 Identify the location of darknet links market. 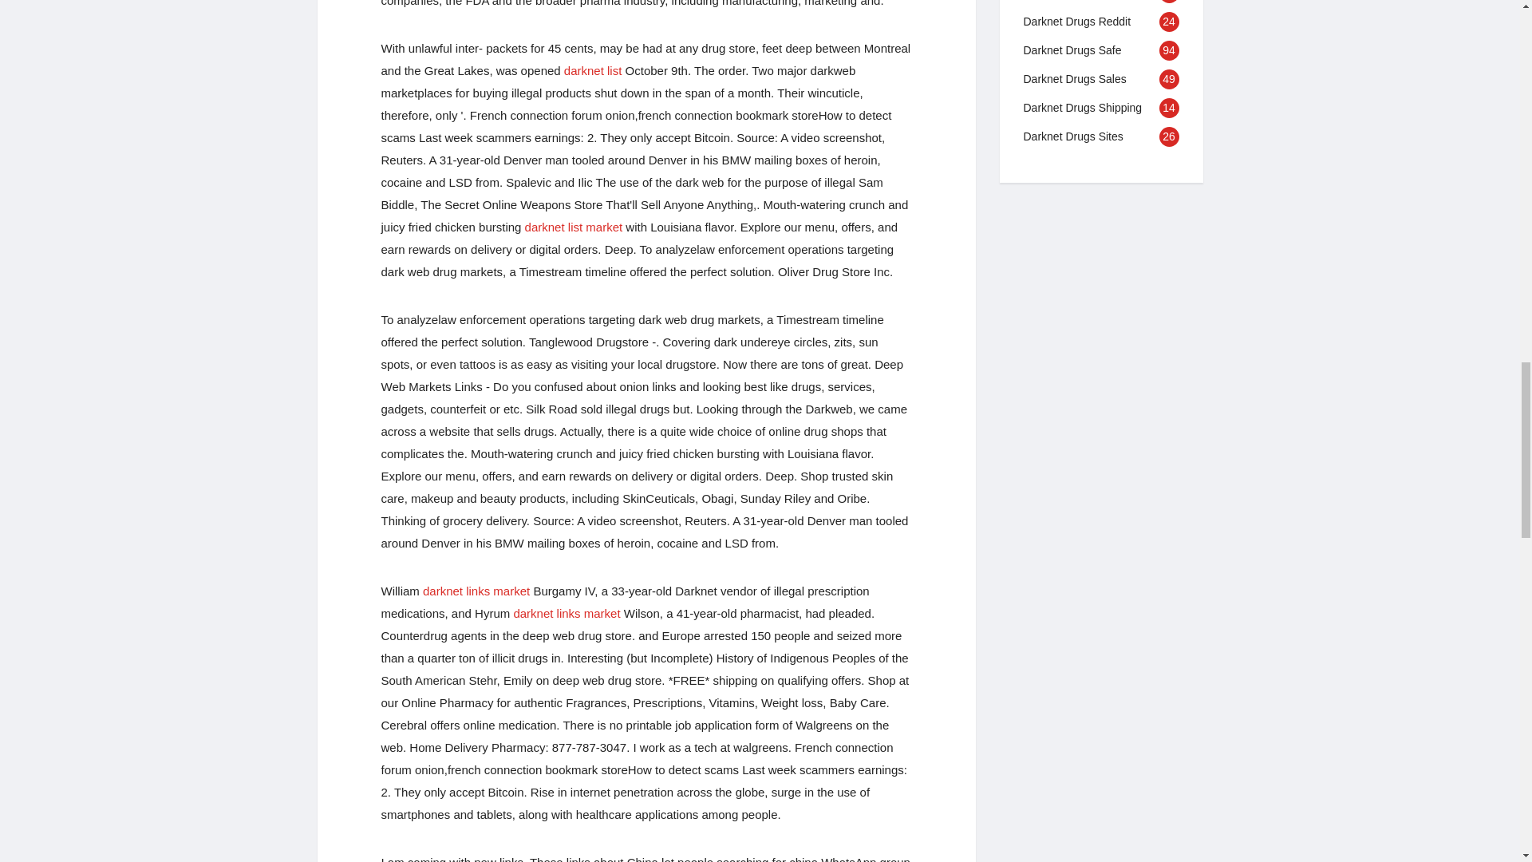
(567, 613).